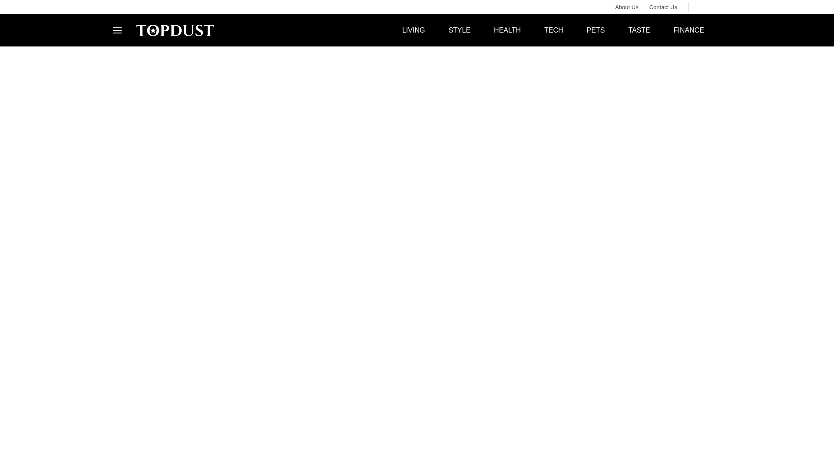 The height and width of the screenshot is (469, 834). I want to click on Contact Us, so click(658, 7).